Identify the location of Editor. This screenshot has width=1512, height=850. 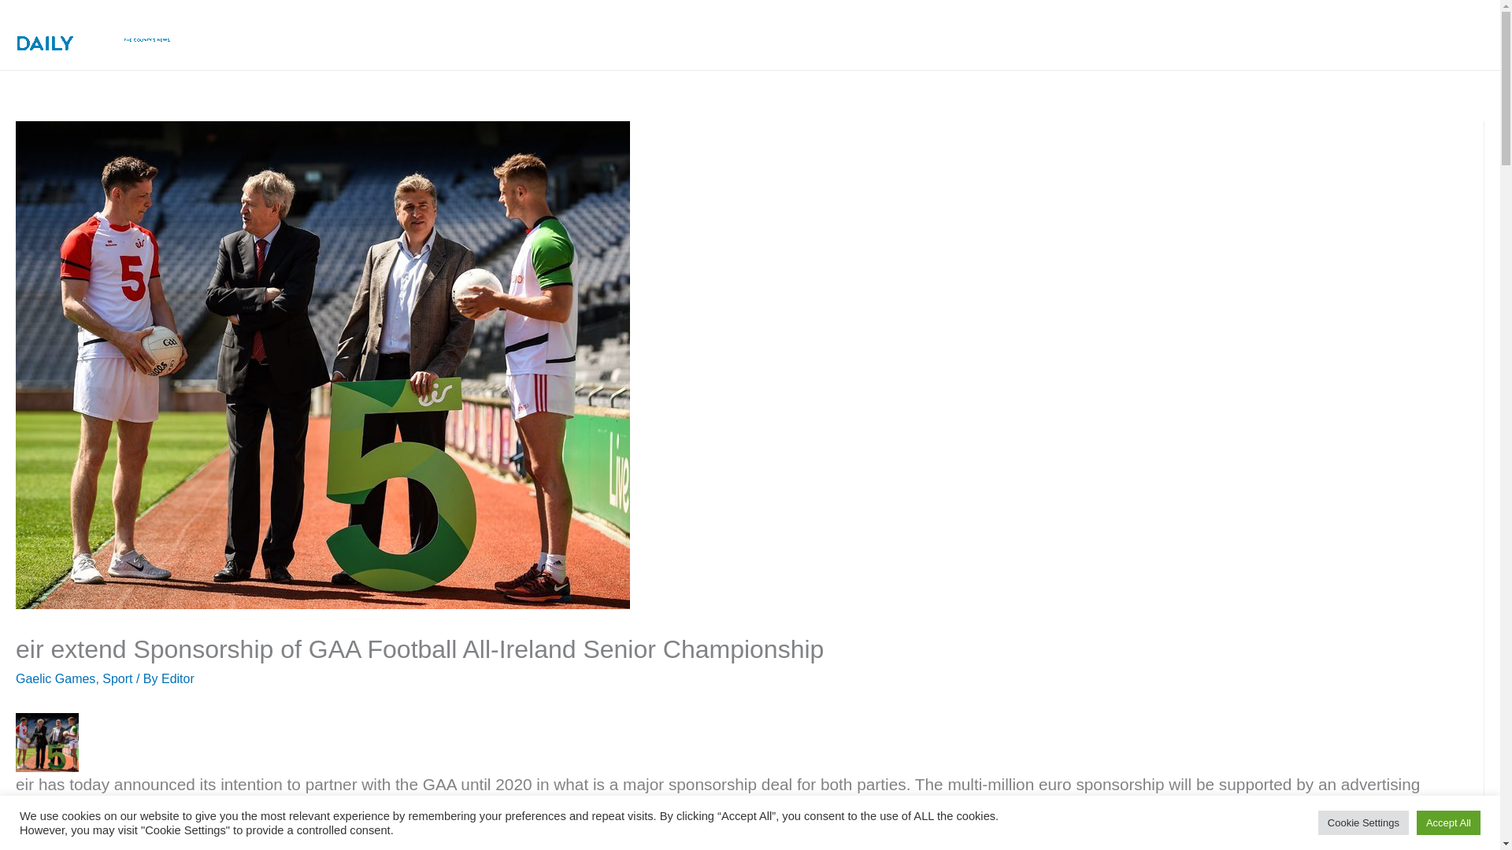
(178, 678).